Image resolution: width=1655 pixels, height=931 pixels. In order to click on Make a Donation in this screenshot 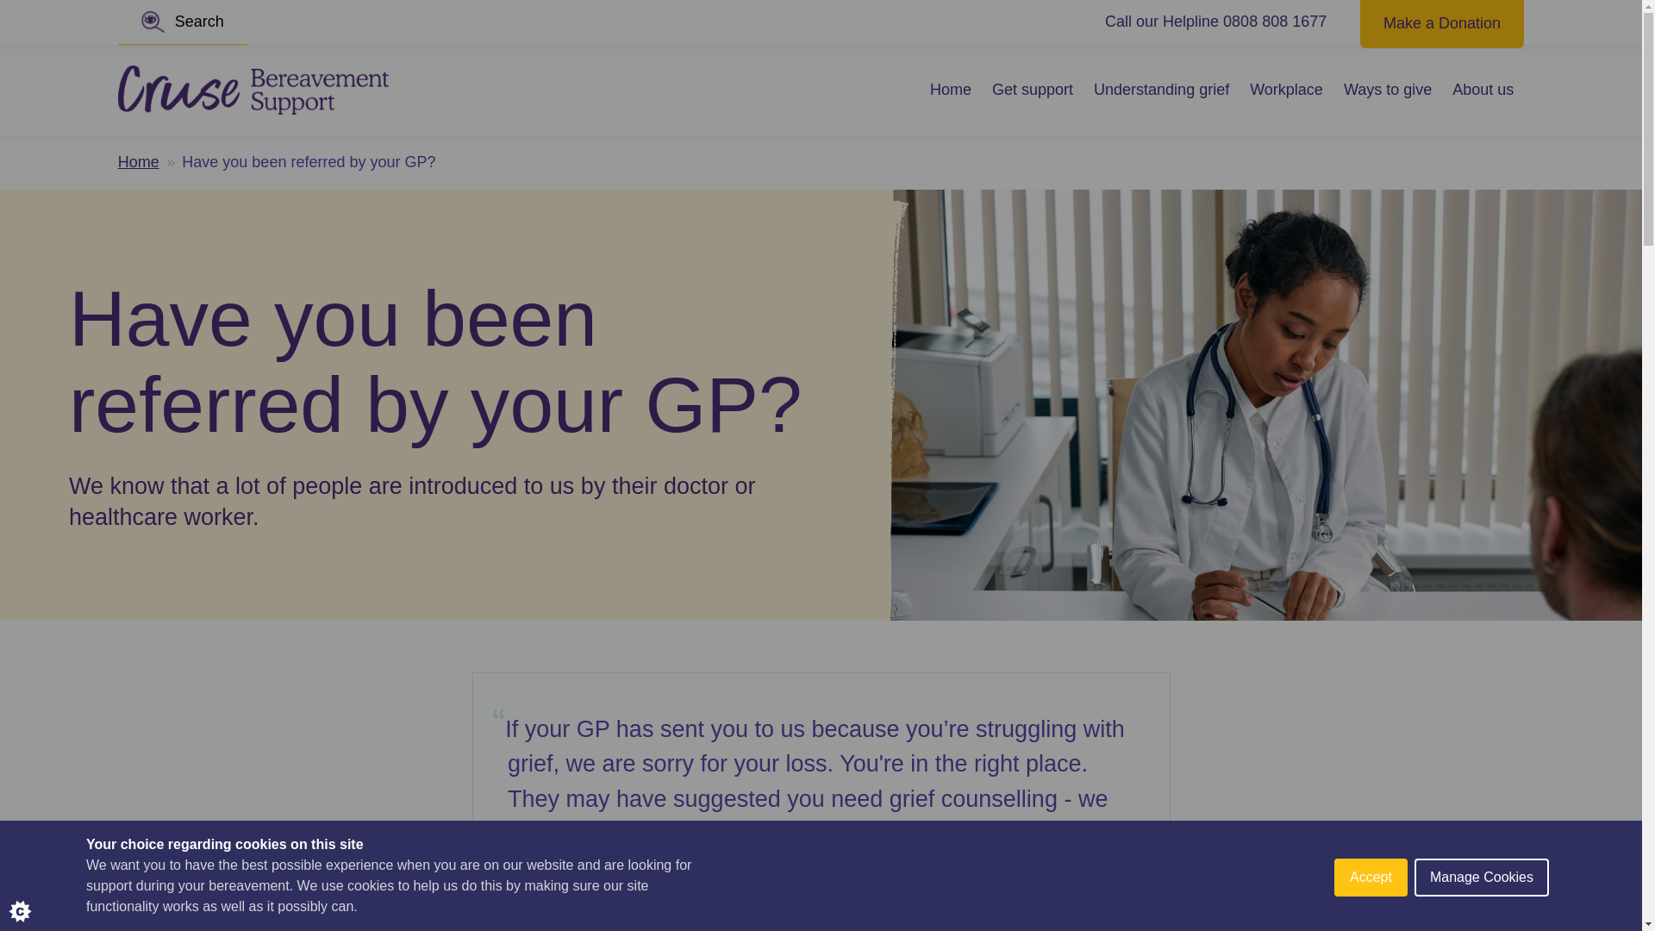, I will do `click(1442, 22)`.